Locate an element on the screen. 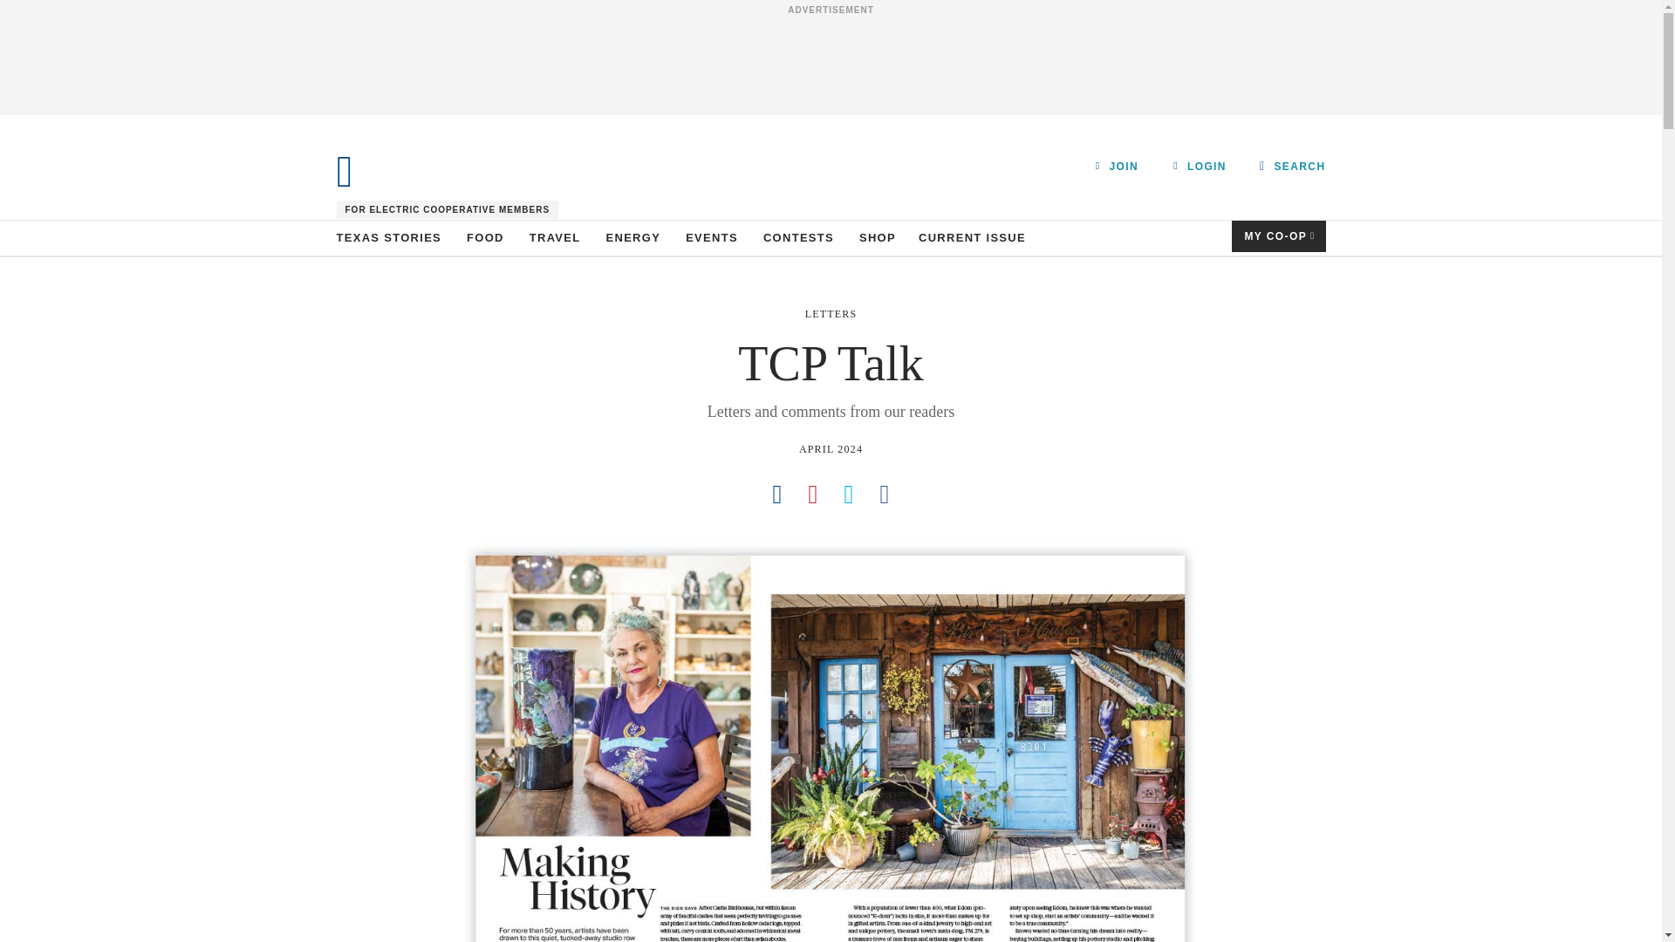  JOIN is located at coordinates (1117, 166).